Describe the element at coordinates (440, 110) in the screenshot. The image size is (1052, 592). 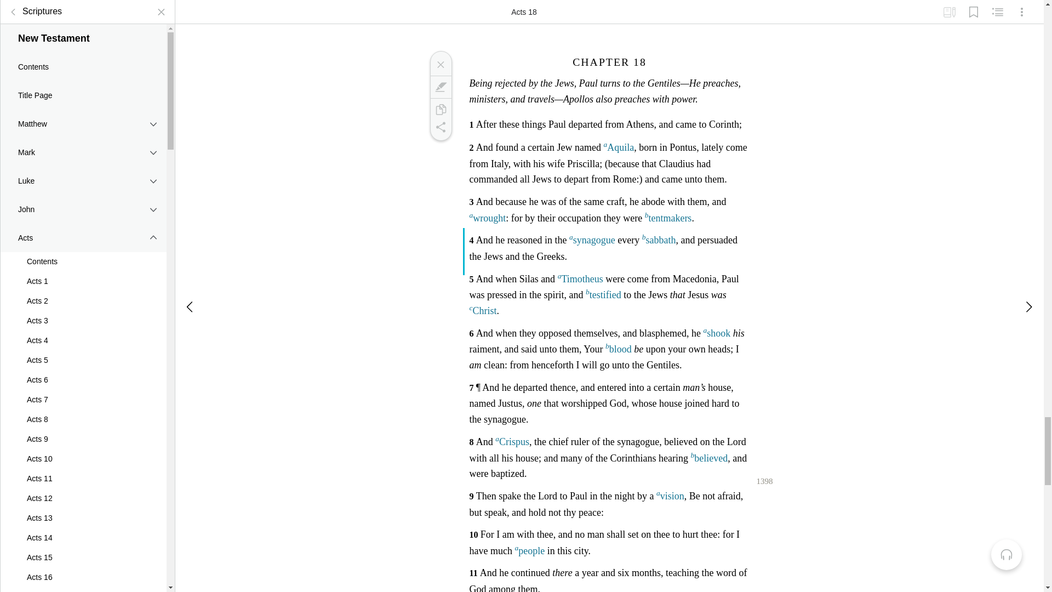
I see `Copy` at that location.